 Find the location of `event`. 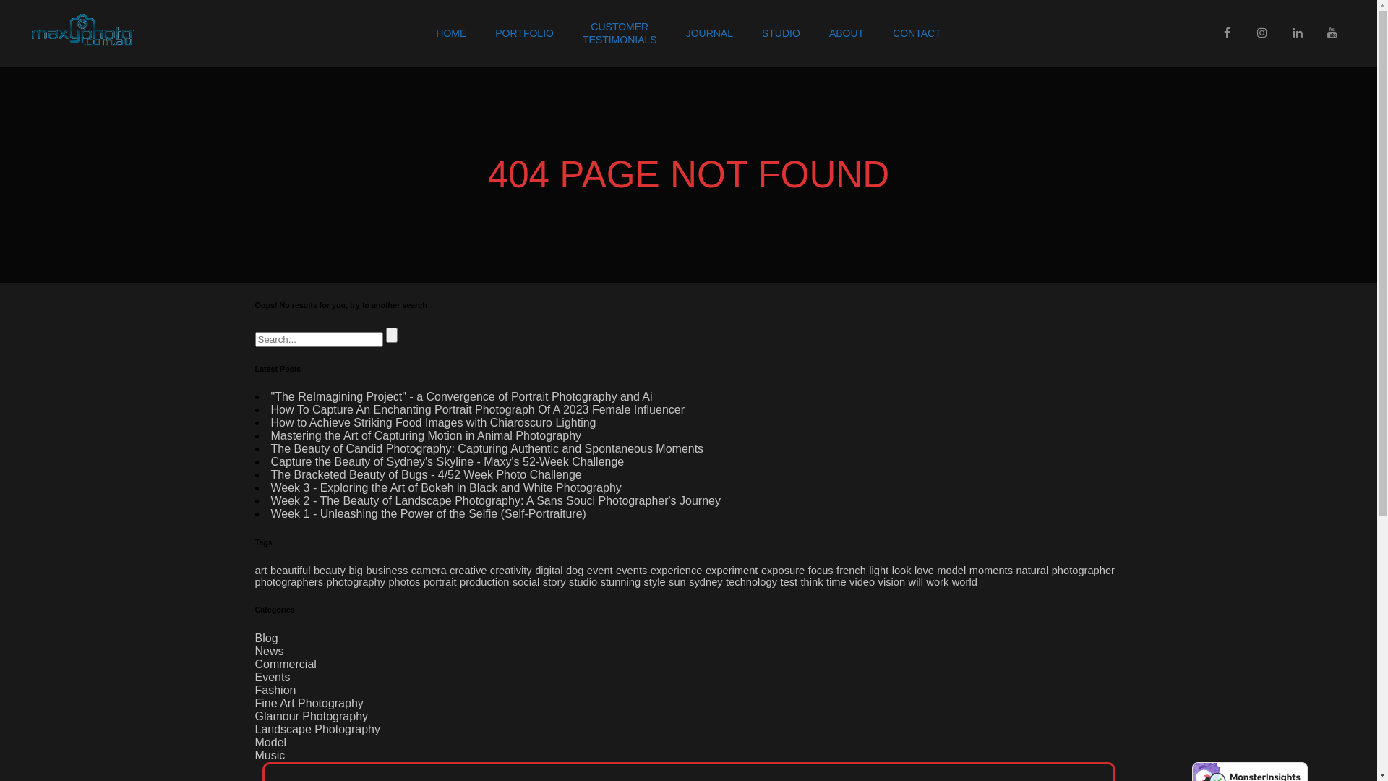

event is located at coordinates (600, 571).